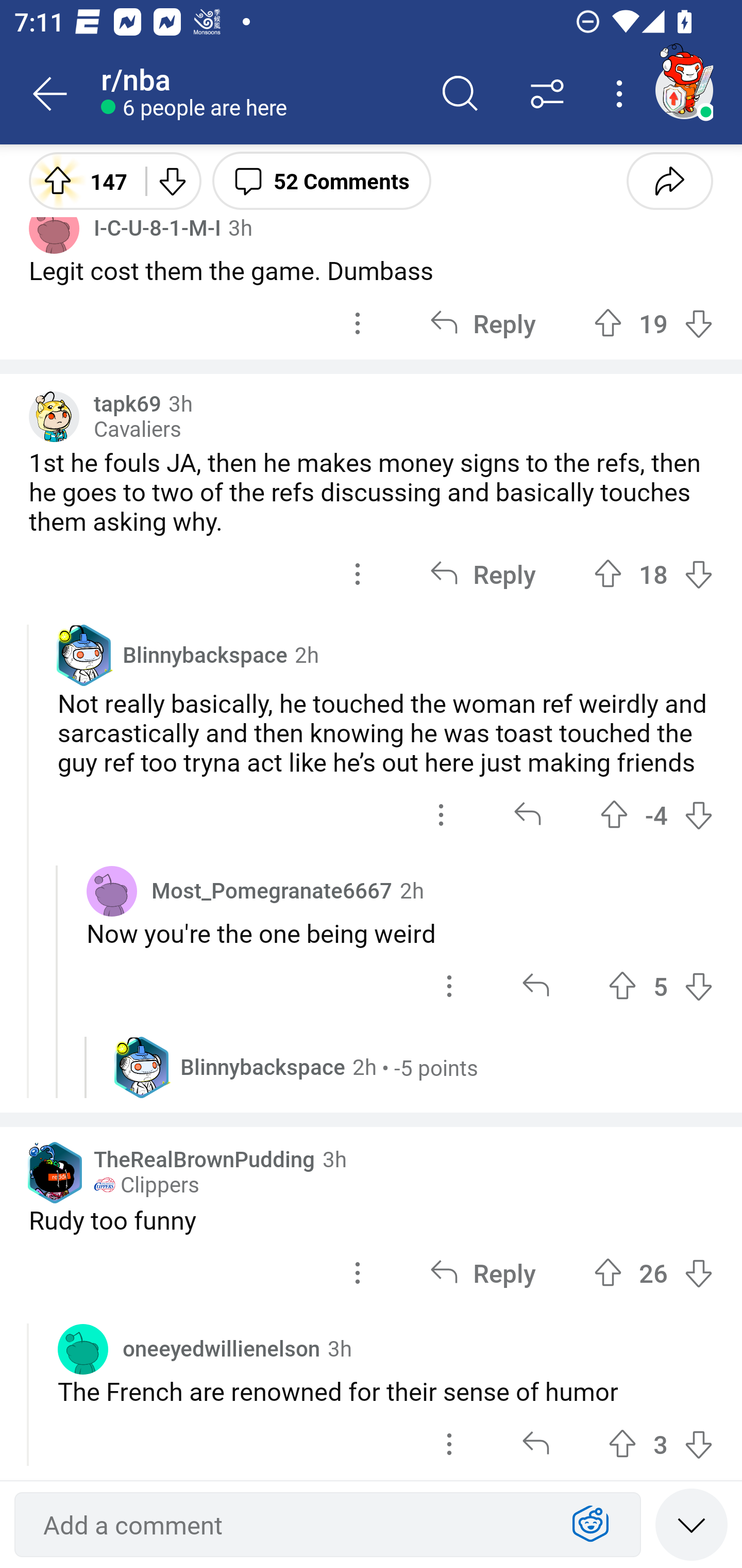 This screenshot has height=1568, width=742. What do you see at coordinates (171, 180) in the screenshot?
I see `Downvote` at bounding box center [171, 180].